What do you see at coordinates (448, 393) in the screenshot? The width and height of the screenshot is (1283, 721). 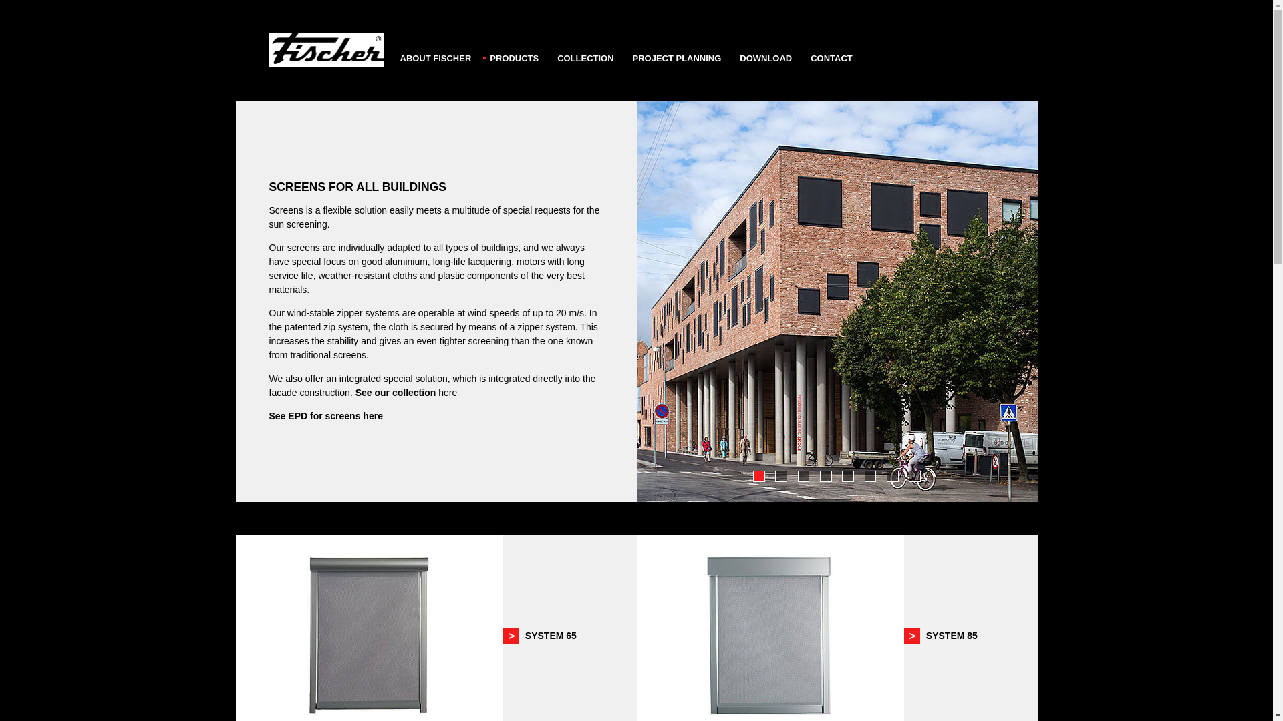 I see `here` at bounding box center [448, 393].